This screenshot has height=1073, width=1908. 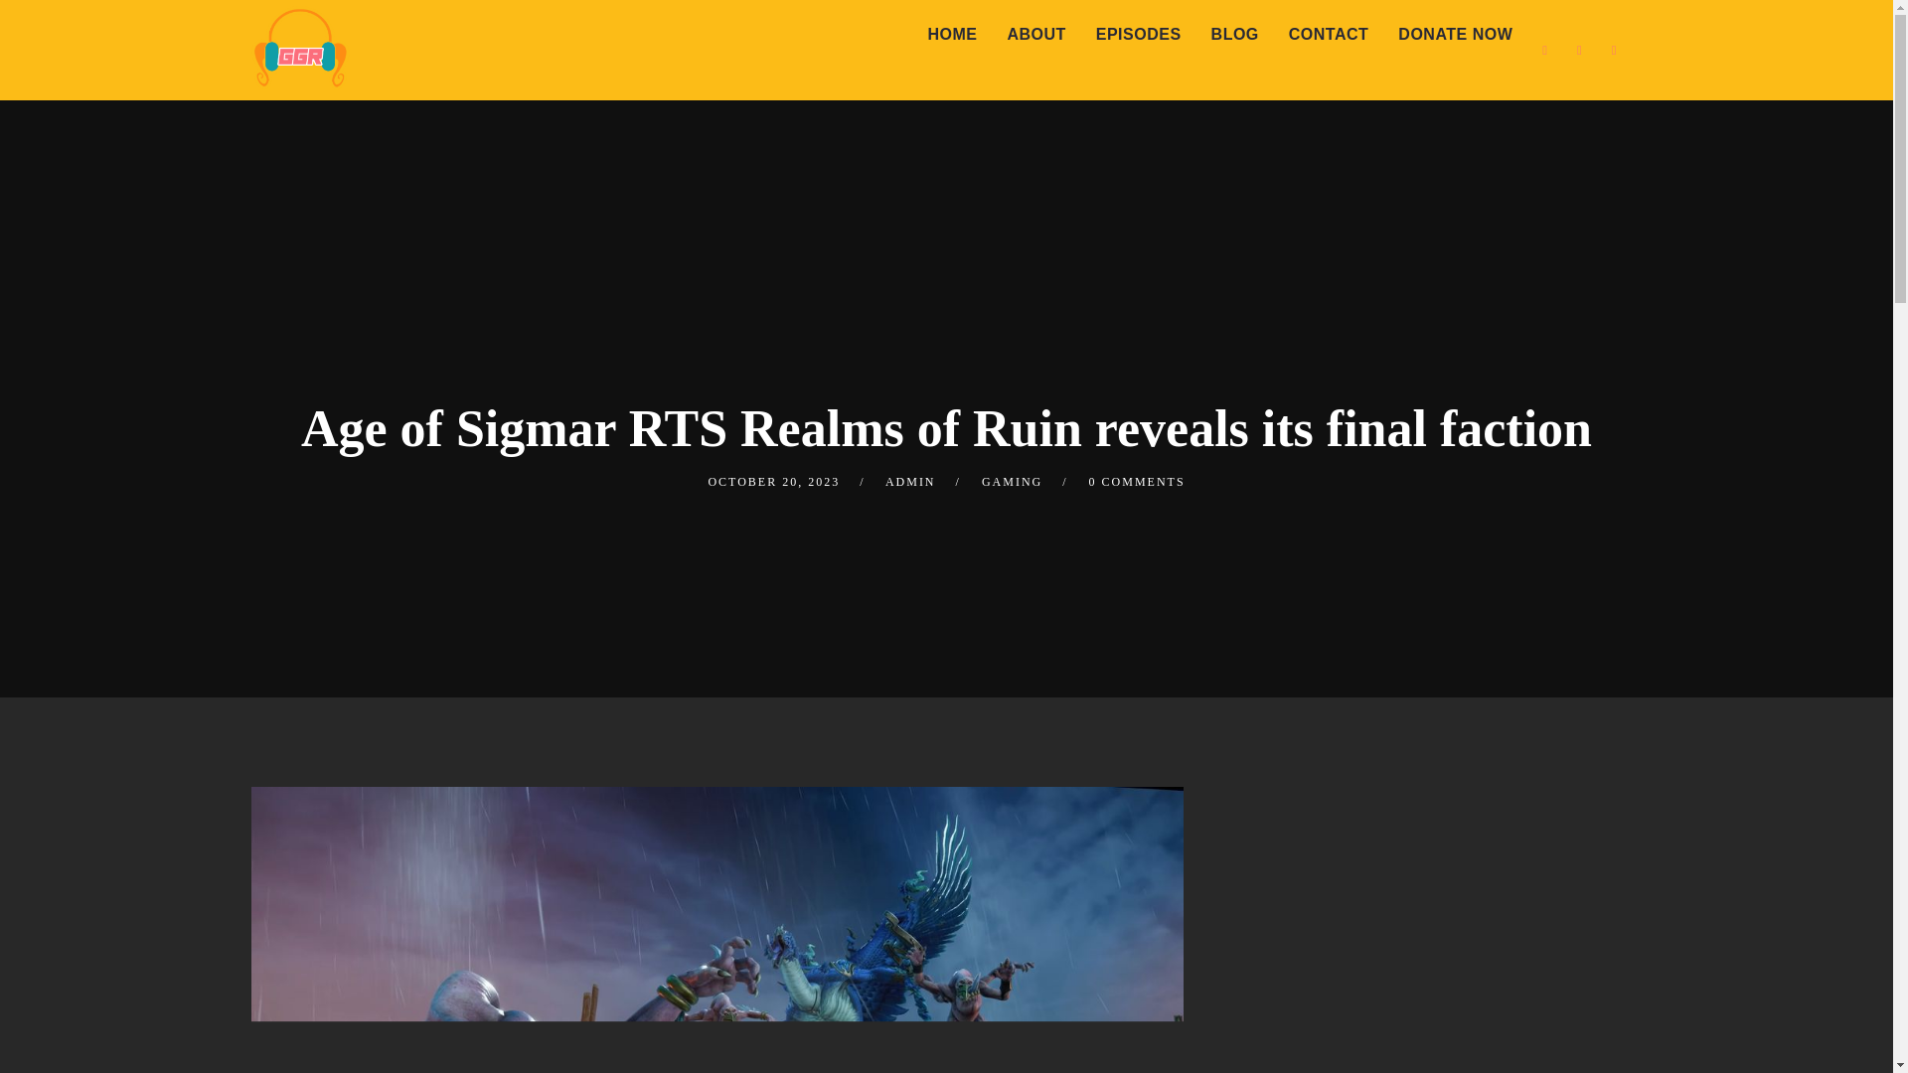 What do you see at coordinates (952, 35) in the screenshot?
I see `HOME` at bounding box center [952, 35].